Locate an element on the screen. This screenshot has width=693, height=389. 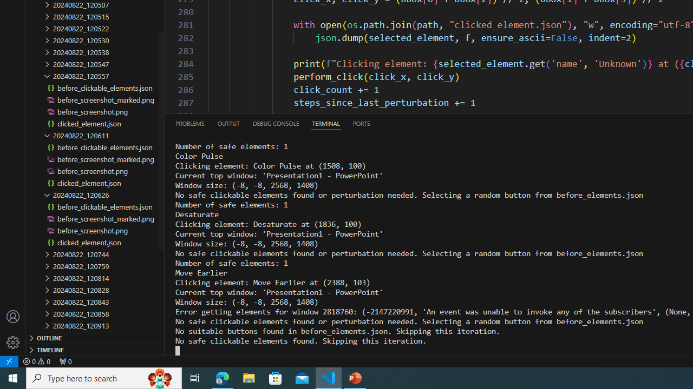
Accounts is located at coordinates (13, 317).